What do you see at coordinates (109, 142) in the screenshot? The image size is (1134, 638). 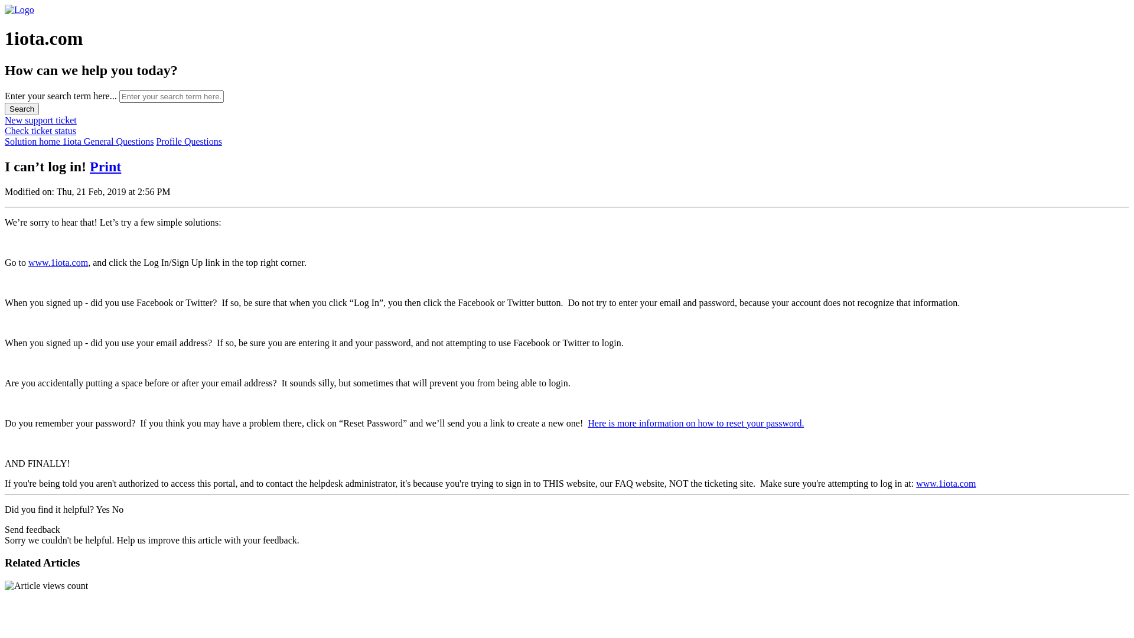 I see `1iota General Questions` at bounding box center [109, 142].